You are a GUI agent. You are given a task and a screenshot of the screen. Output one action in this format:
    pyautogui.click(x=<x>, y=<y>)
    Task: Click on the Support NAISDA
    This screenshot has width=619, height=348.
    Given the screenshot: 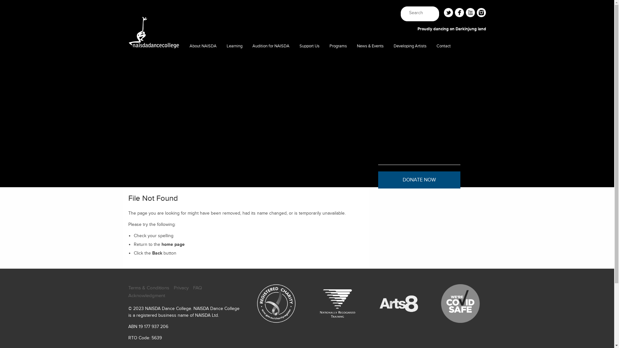 What is the action you would take?
    pyautogui.click(x=309, y=60)
    